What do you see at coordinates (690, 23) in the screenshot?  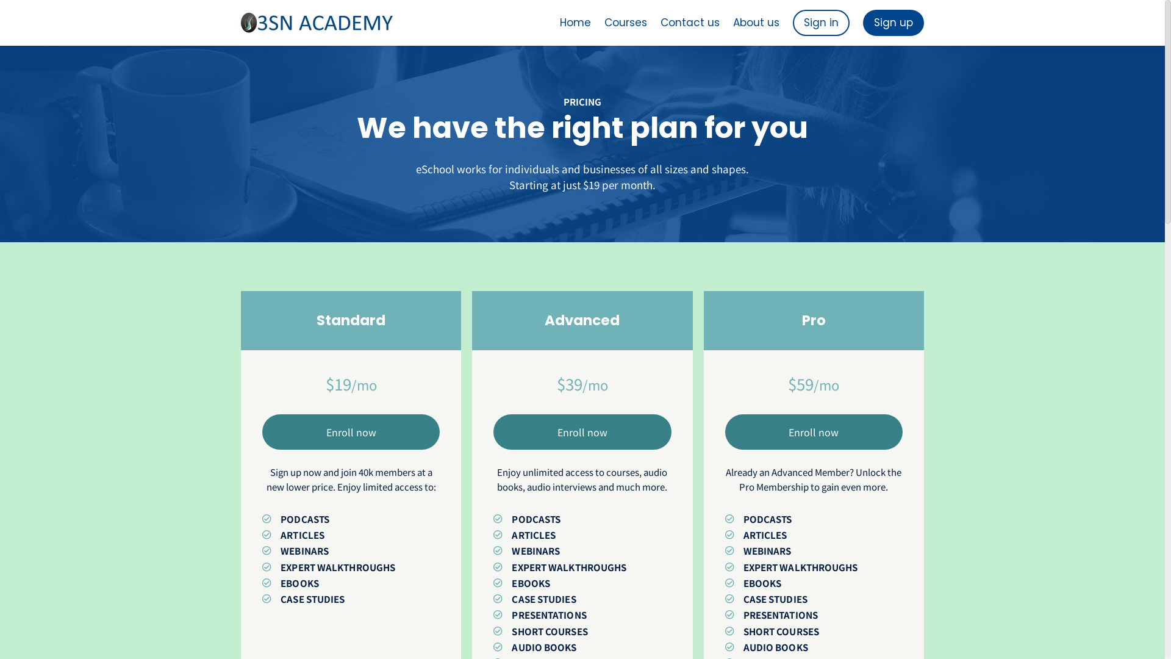 I see `Contact us` at bounding box center [690, 23].